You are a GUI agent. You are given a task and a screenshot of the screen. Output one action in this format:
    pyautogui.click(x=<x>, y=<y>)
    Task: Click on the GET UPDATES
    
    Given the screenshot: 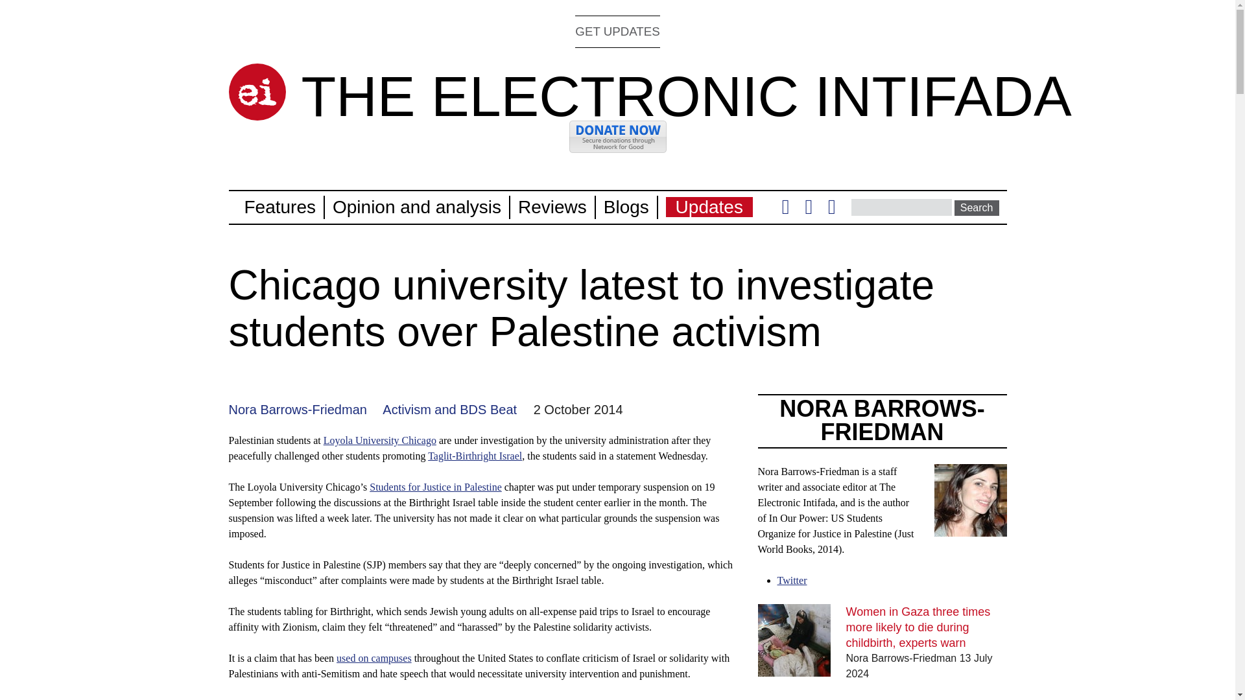 What is the action you would take?
    pyautogui.click(x=617, y=31)
    